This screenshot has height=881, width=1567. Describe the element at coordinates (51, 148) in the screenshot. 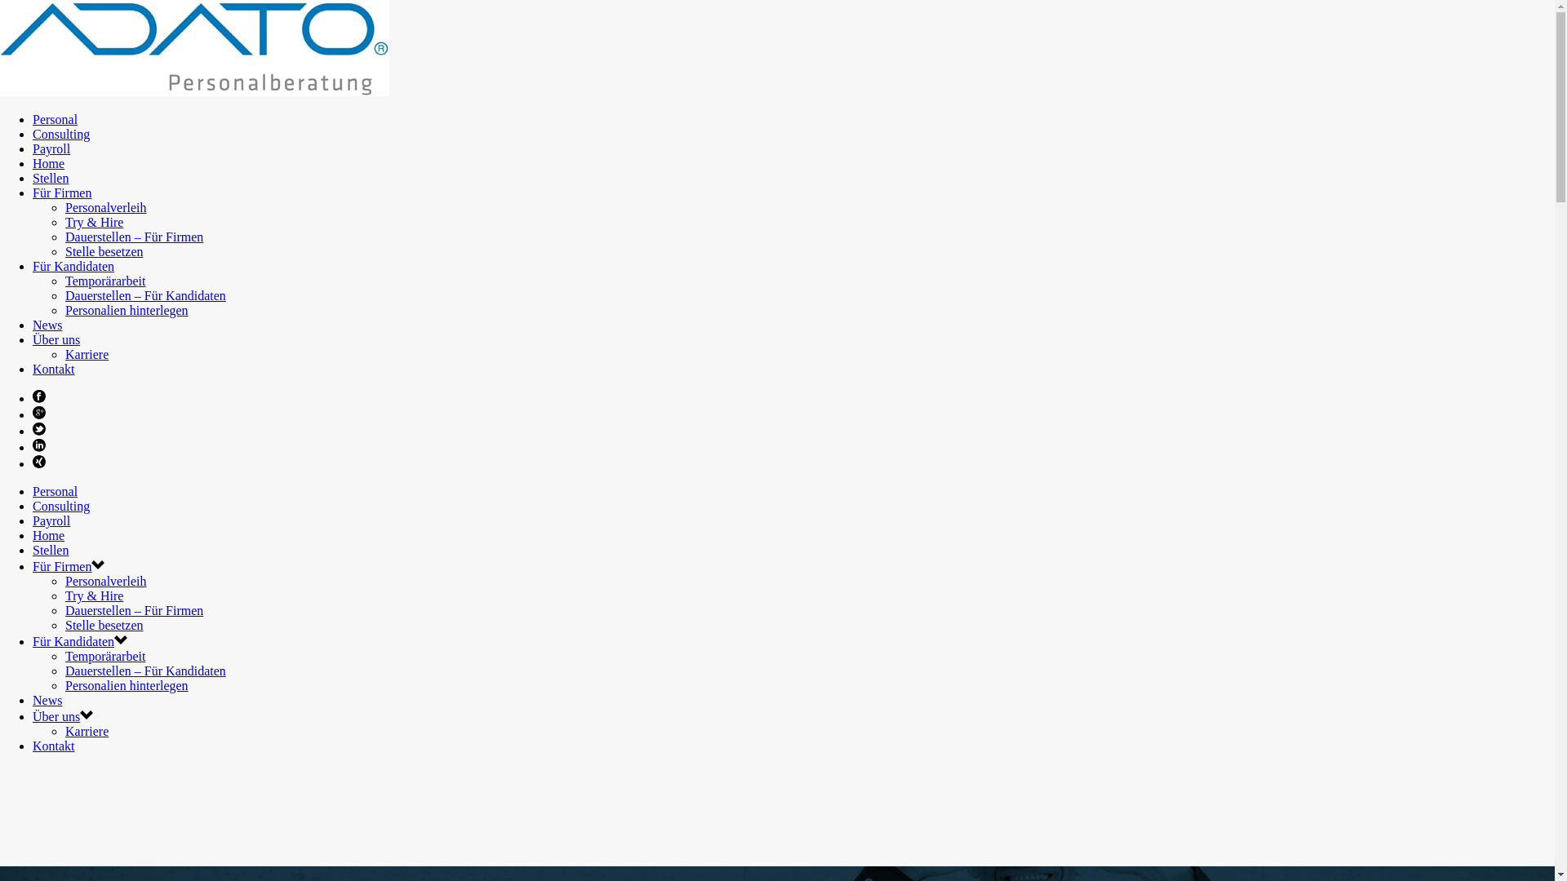

I see `Payroll` at that location.